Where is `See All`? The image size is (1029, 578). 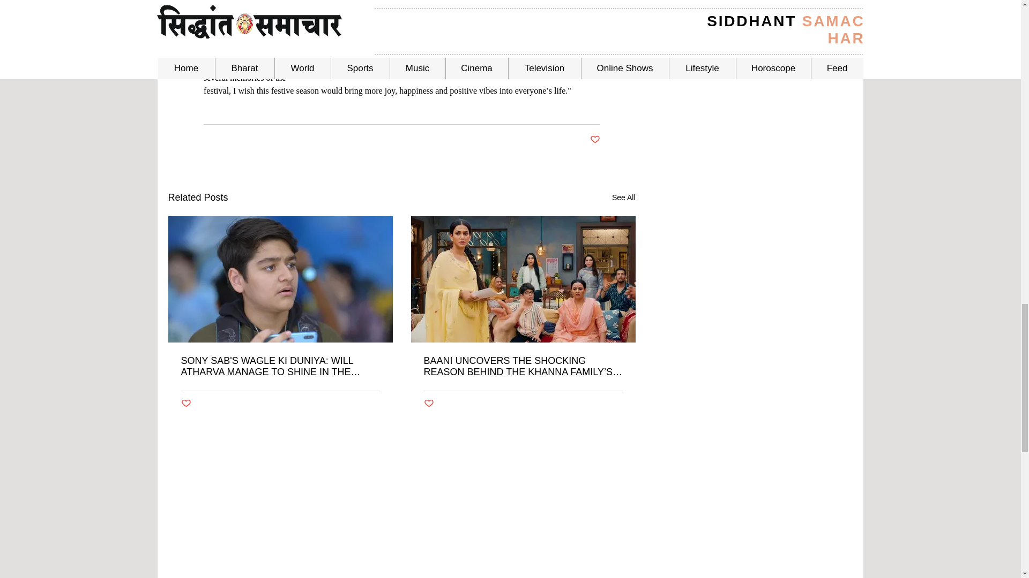 See All is located at coordinates (624, 198).